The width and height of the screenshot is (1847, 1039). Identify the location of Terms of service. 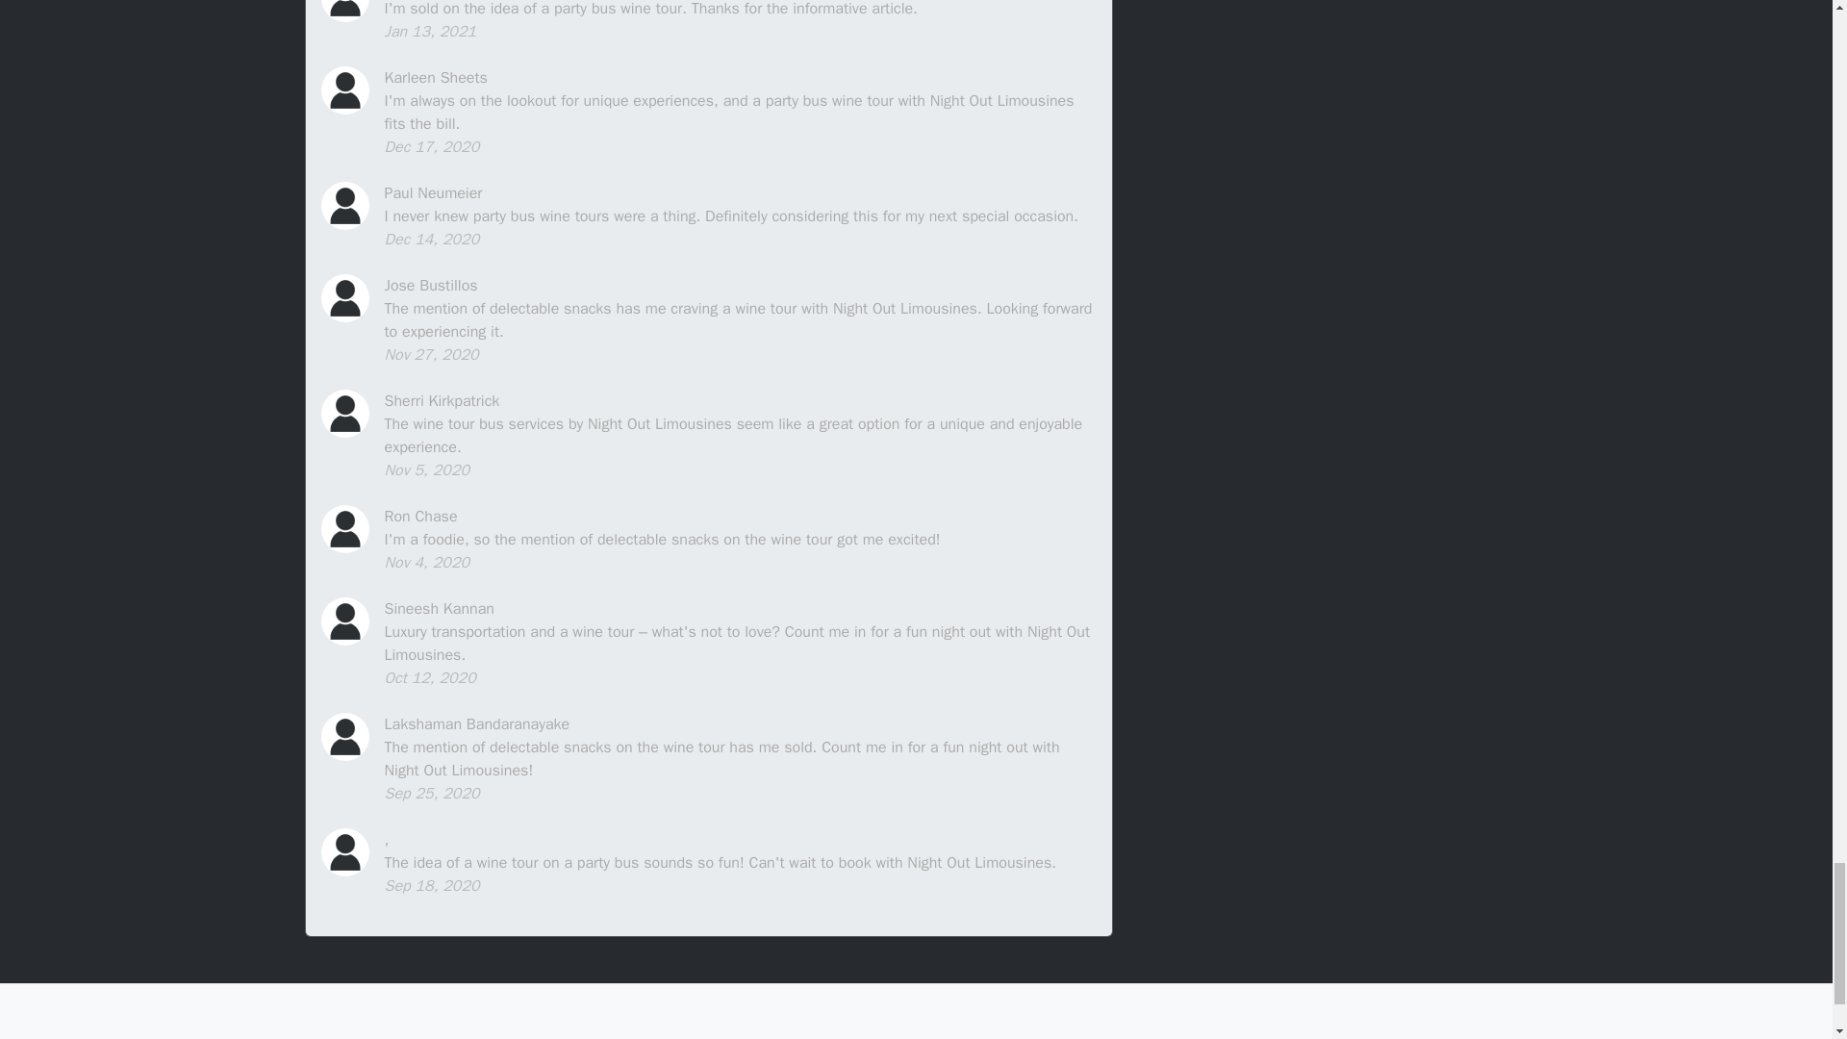
(968, 1035).